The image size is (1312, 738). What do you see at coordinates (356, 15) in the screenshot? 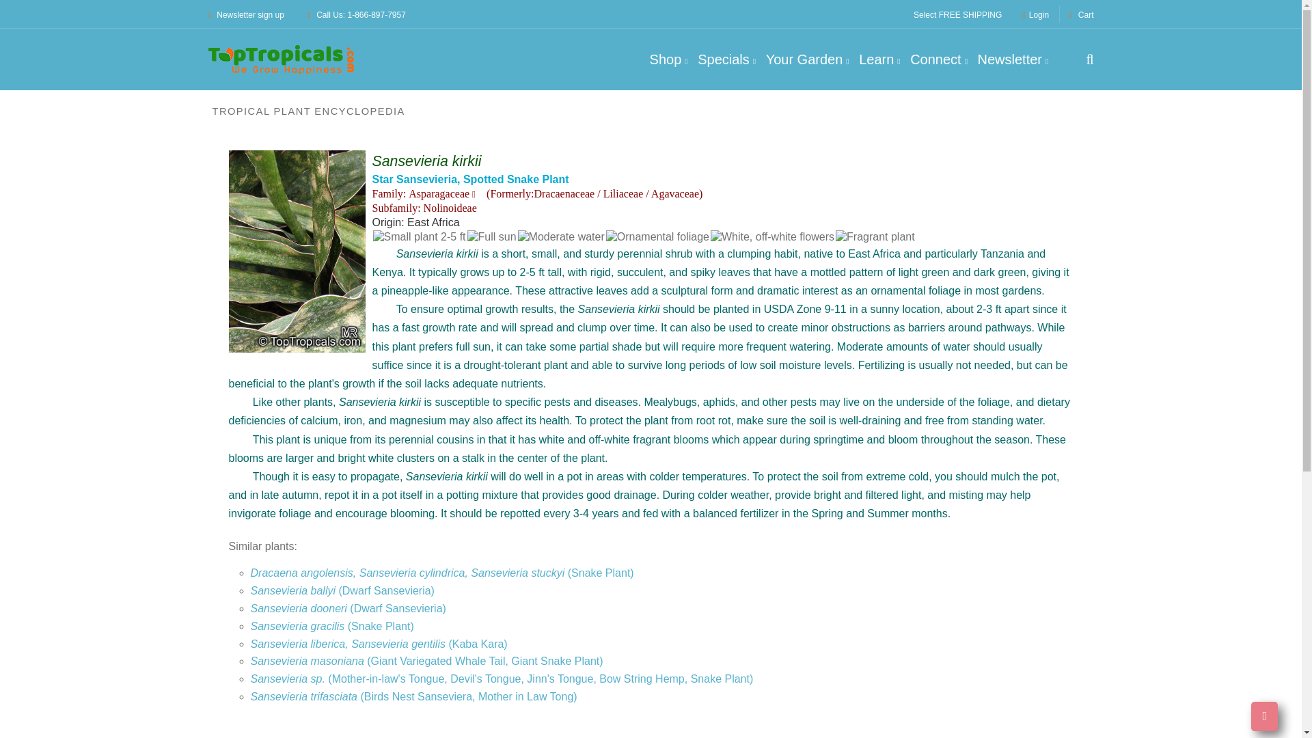
I see `Call Us: 1-866-897-7957` at bounding box center [356, 15].